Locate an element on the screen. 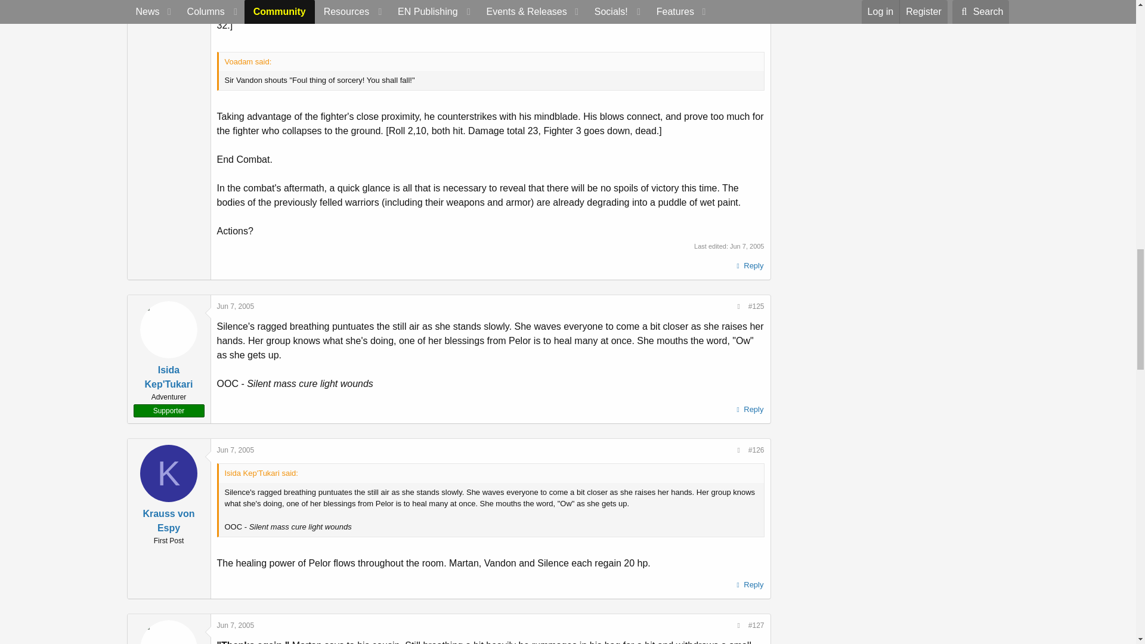  Jun 7, 2005 at 3:51 AM is located at coordinates (236, 306).